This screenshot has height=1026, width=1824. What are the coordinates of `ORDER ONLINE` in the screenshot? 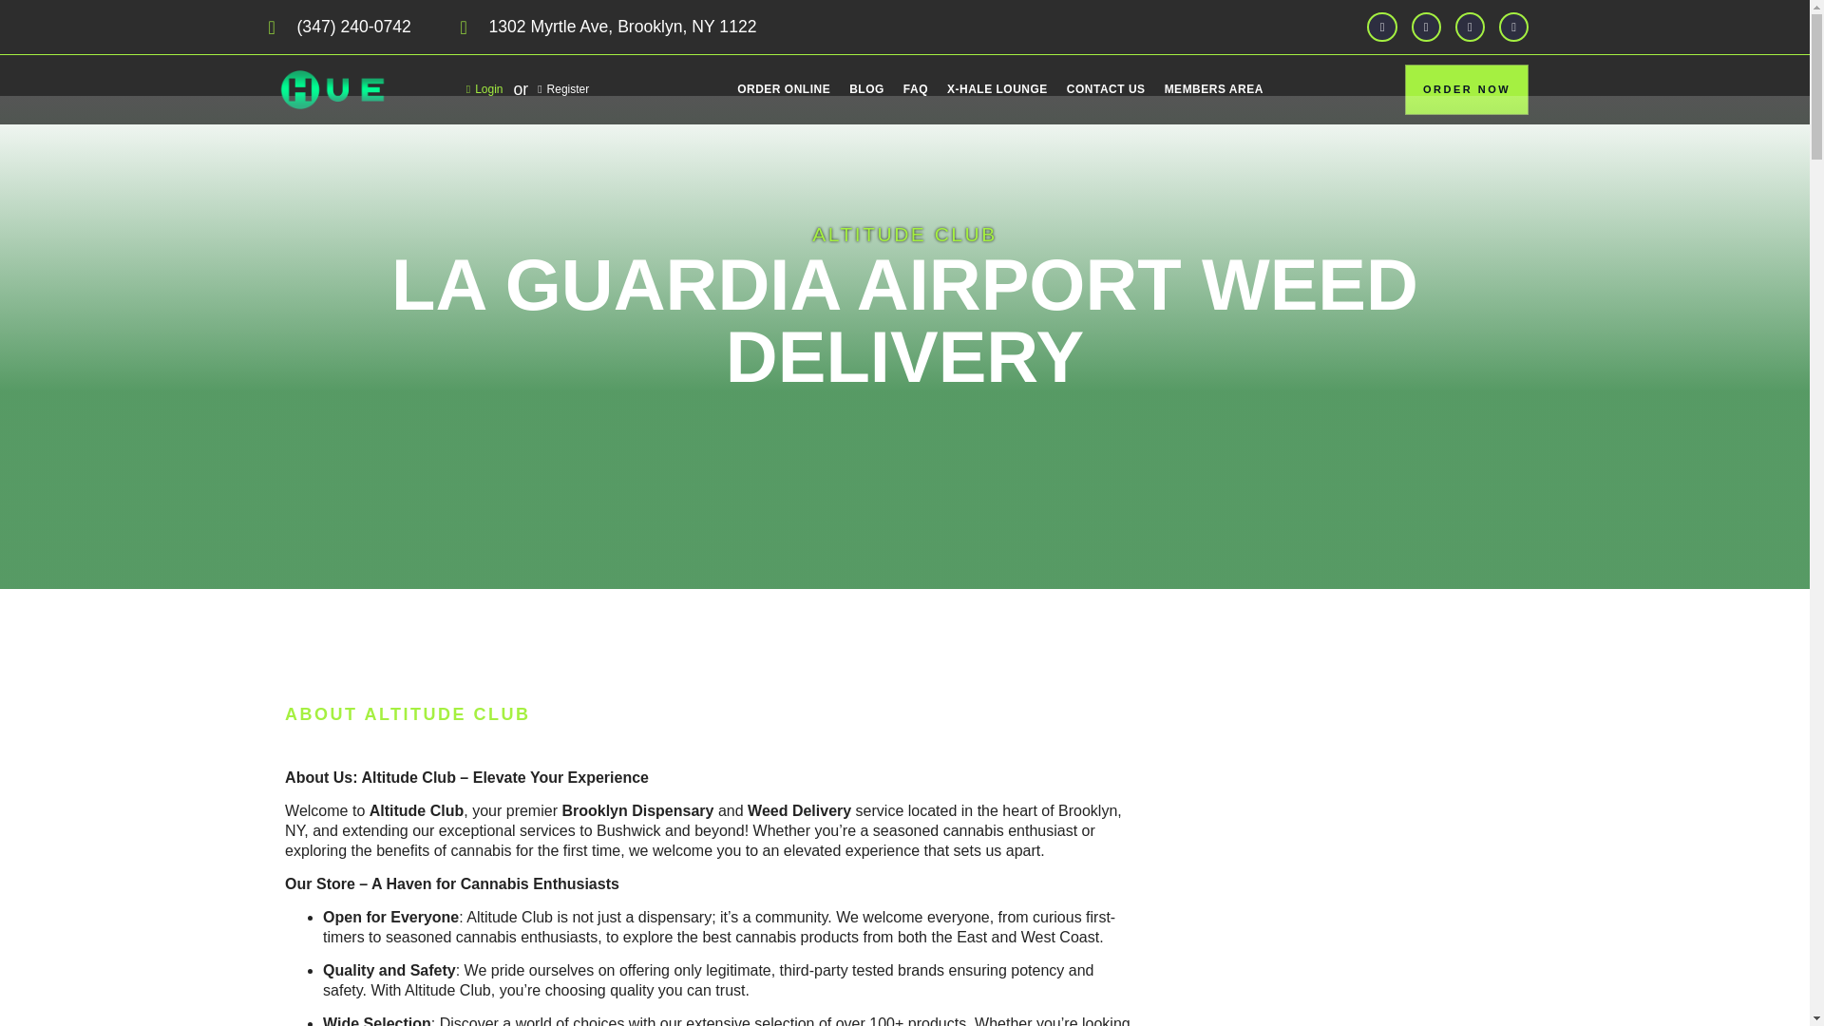 It's located at (783, 89).